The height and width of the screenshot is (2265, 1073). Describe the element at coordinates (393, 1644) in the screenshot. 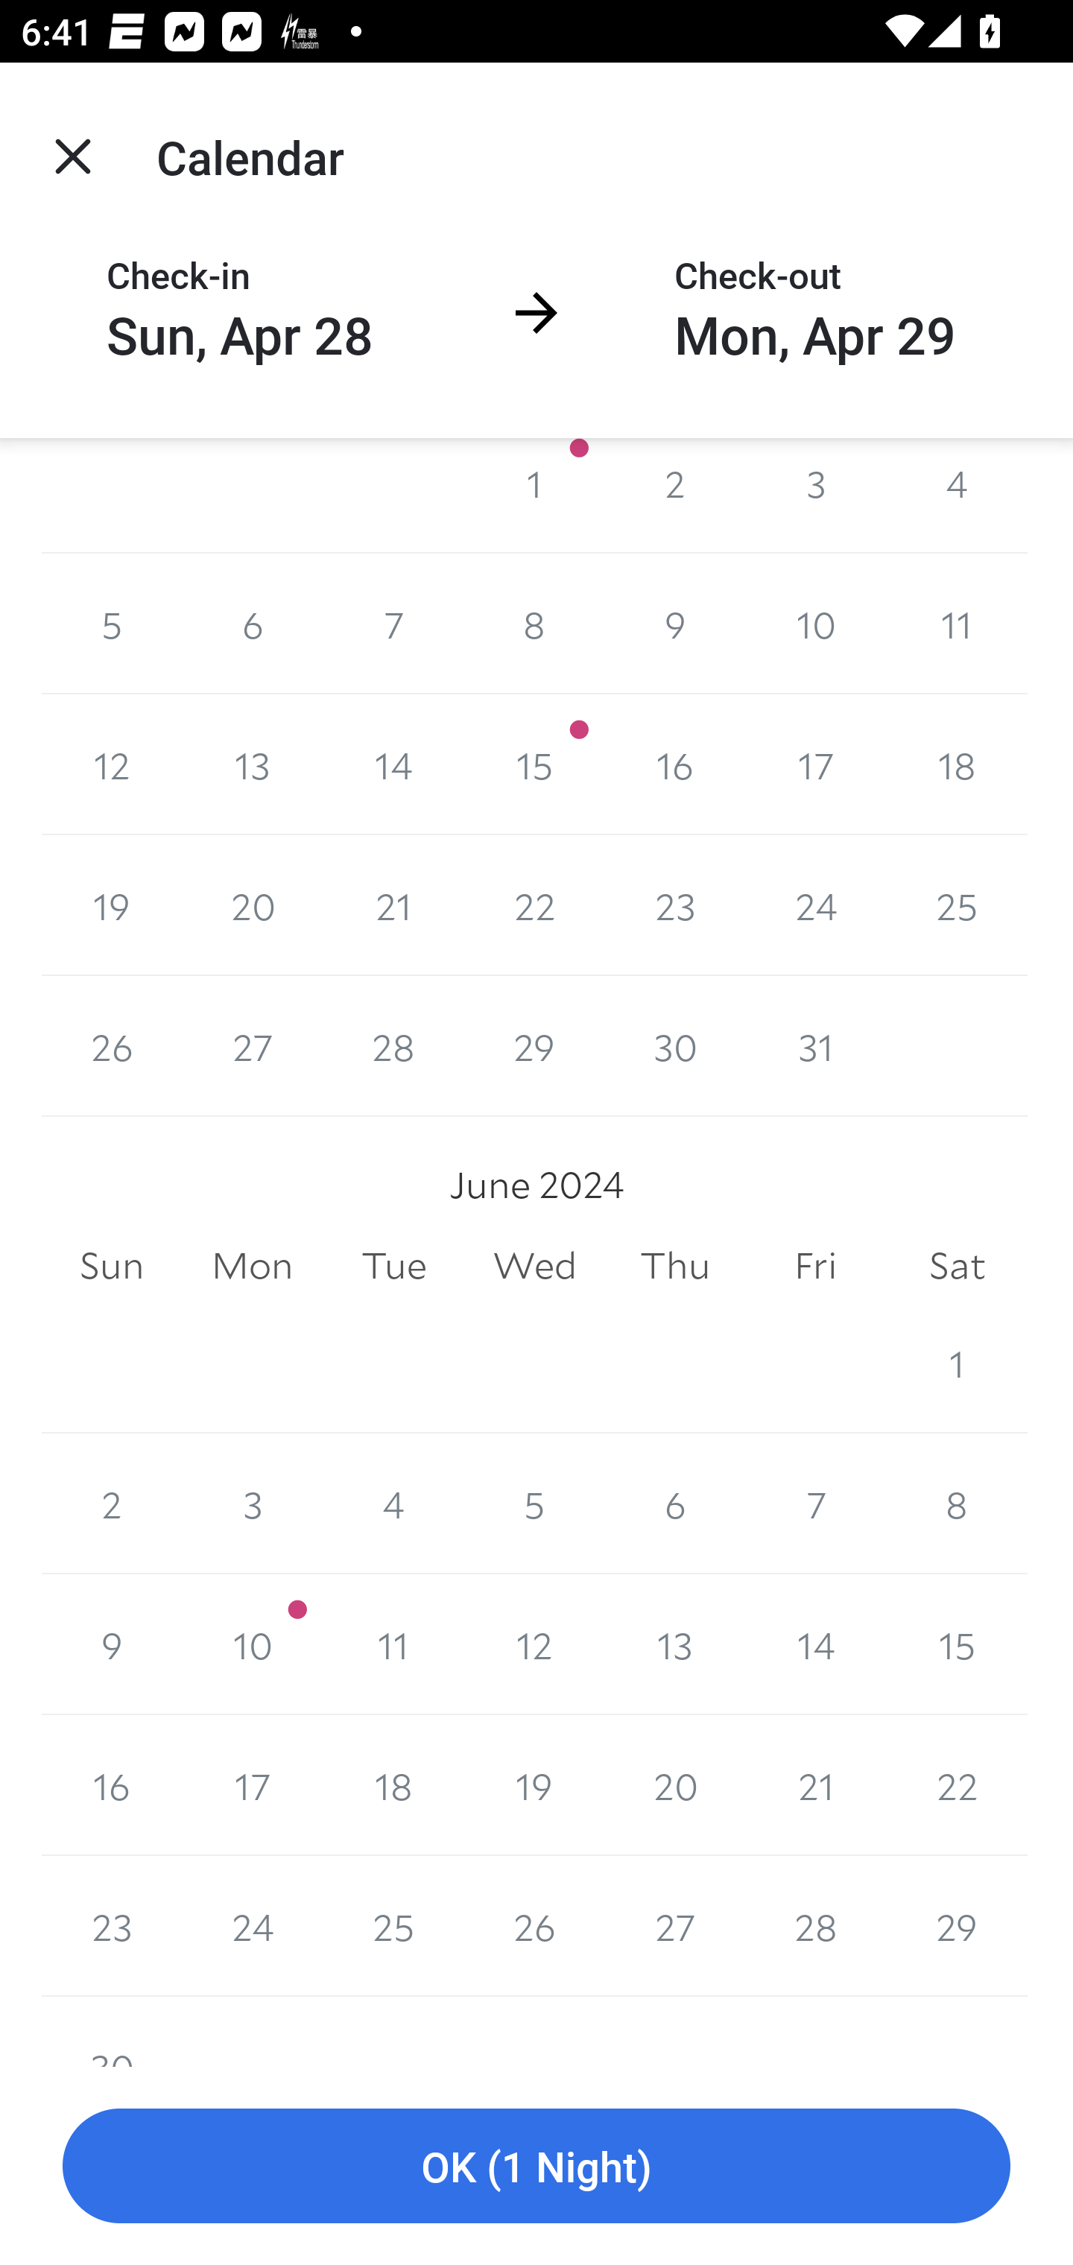

I see `11 11 June 2024` at that location.